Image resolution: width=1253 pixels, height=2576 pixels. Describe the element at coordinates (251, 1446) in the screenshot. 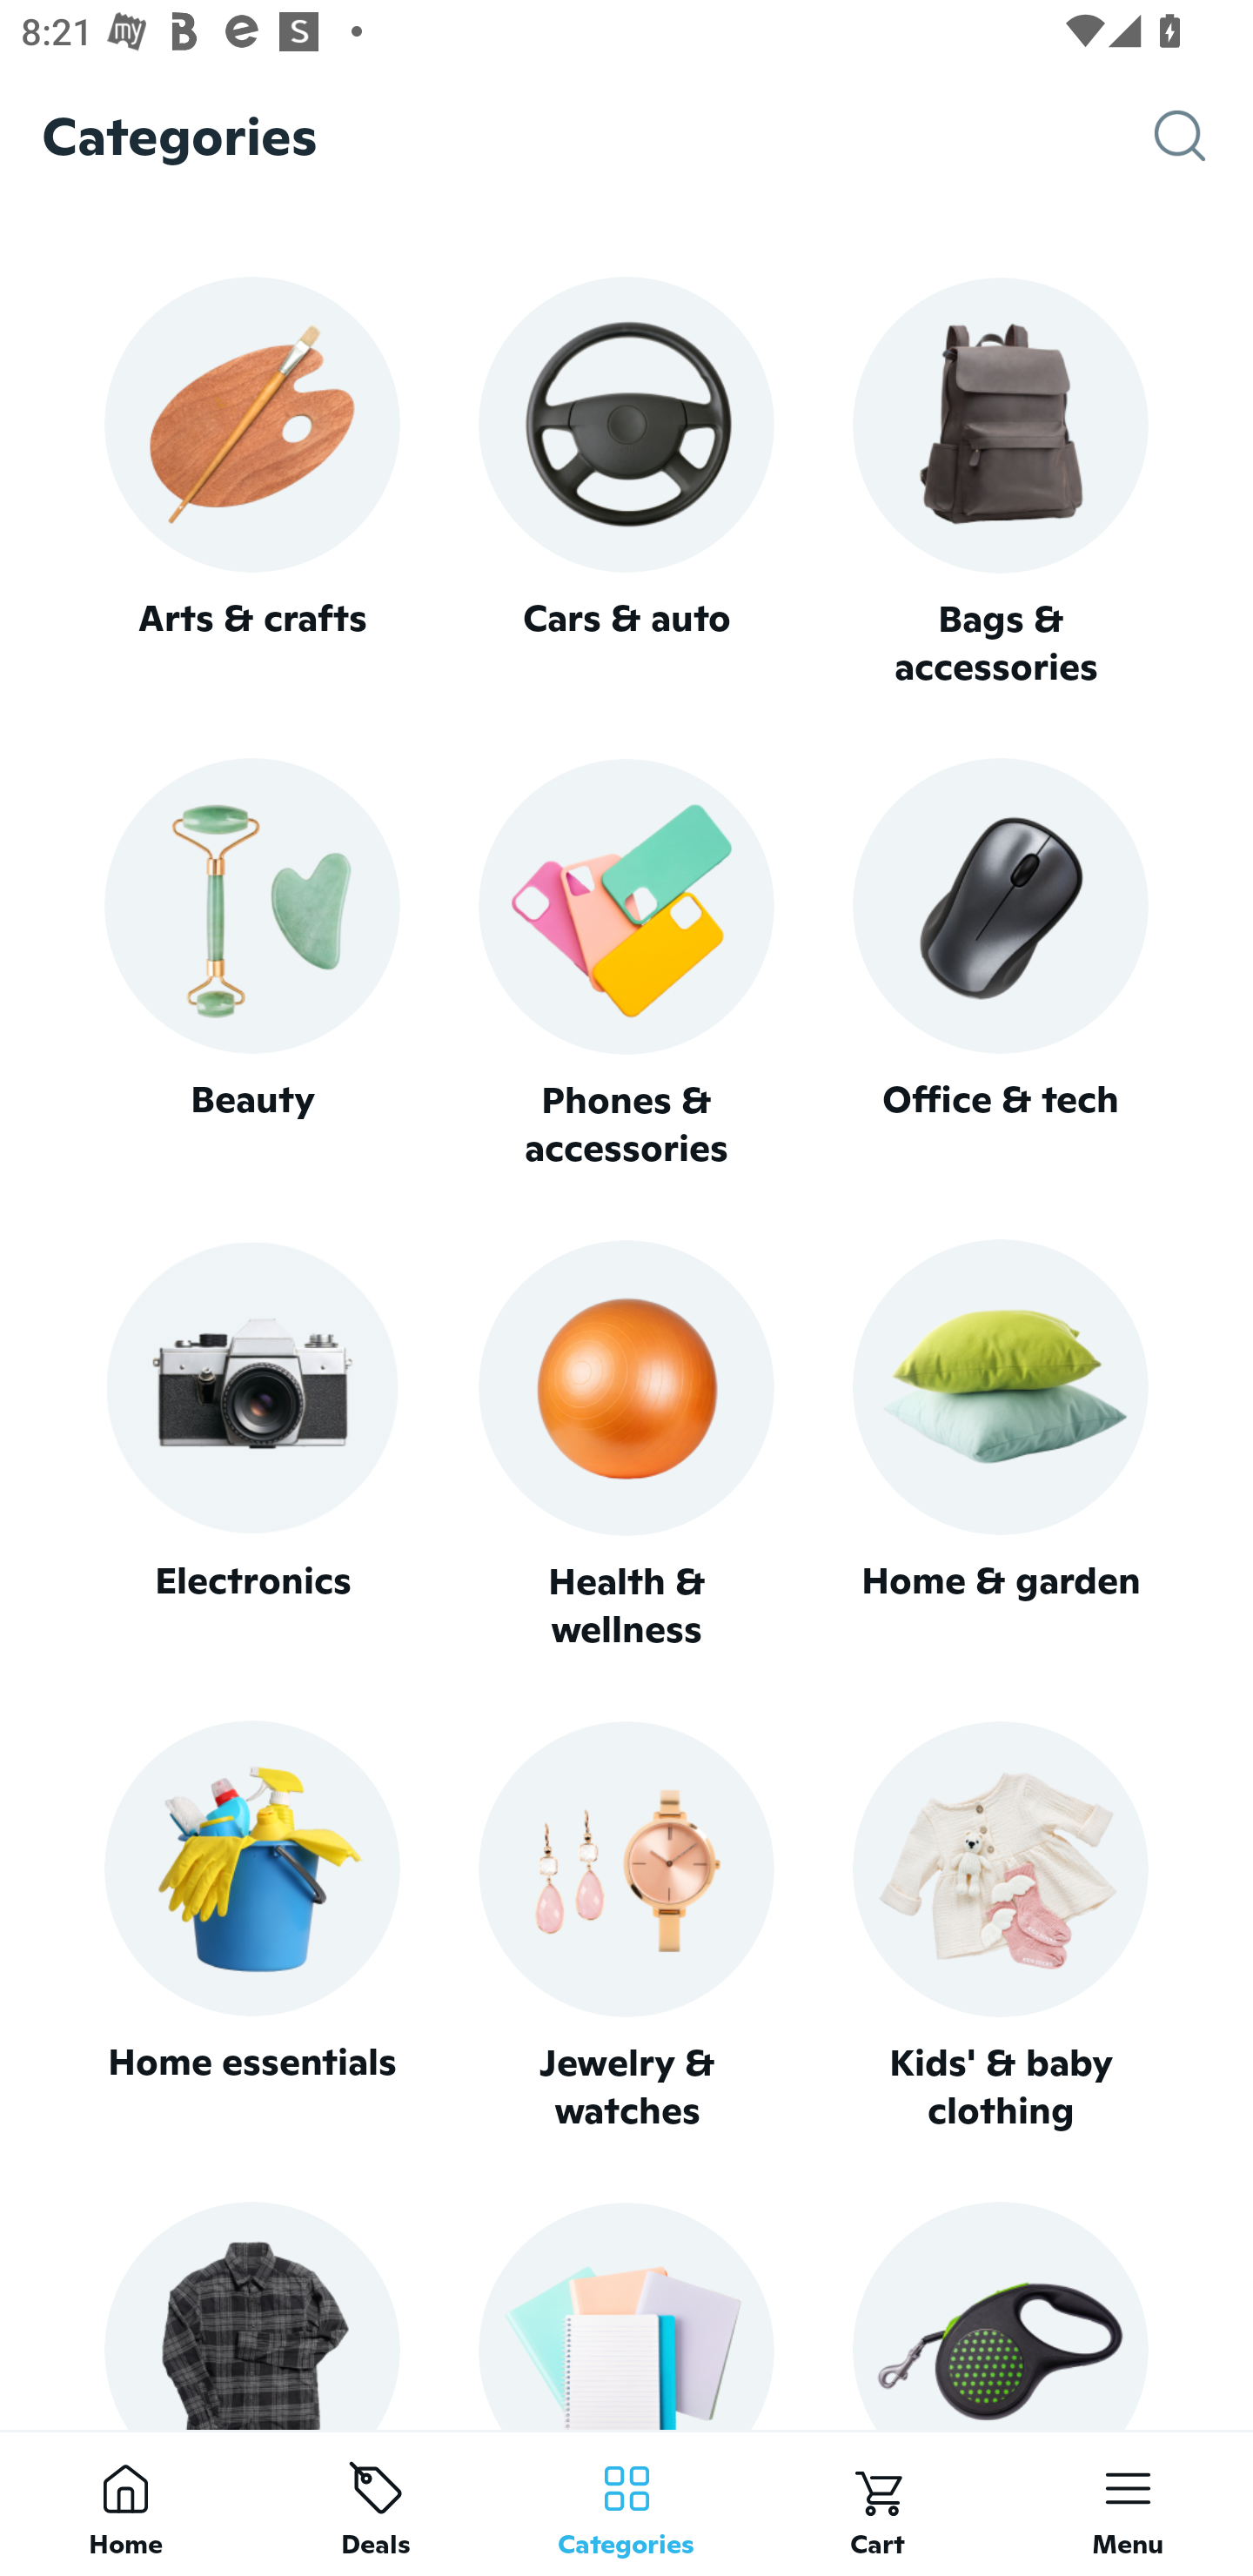

I see `Electronics` at that location.